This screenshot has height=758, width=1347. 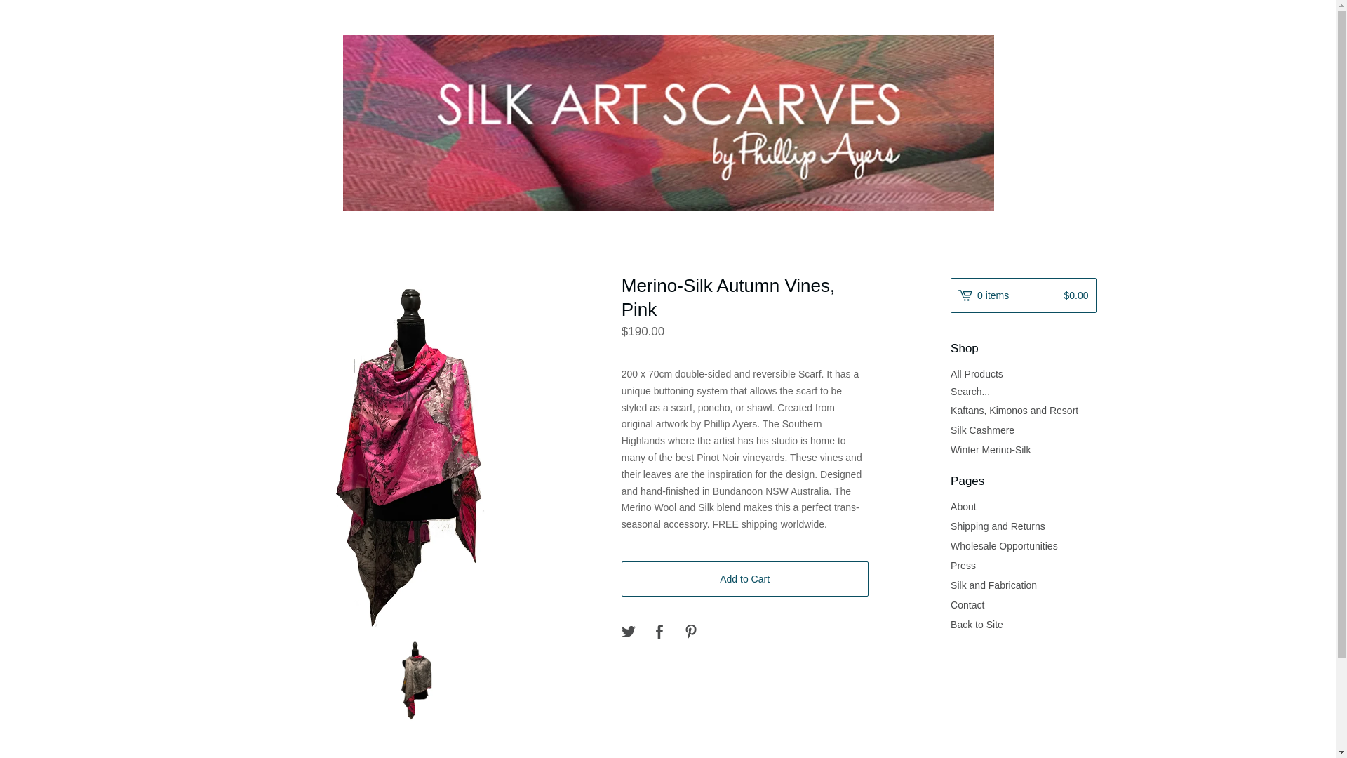 I want to click on All Products, so click(x=1023, y=373).